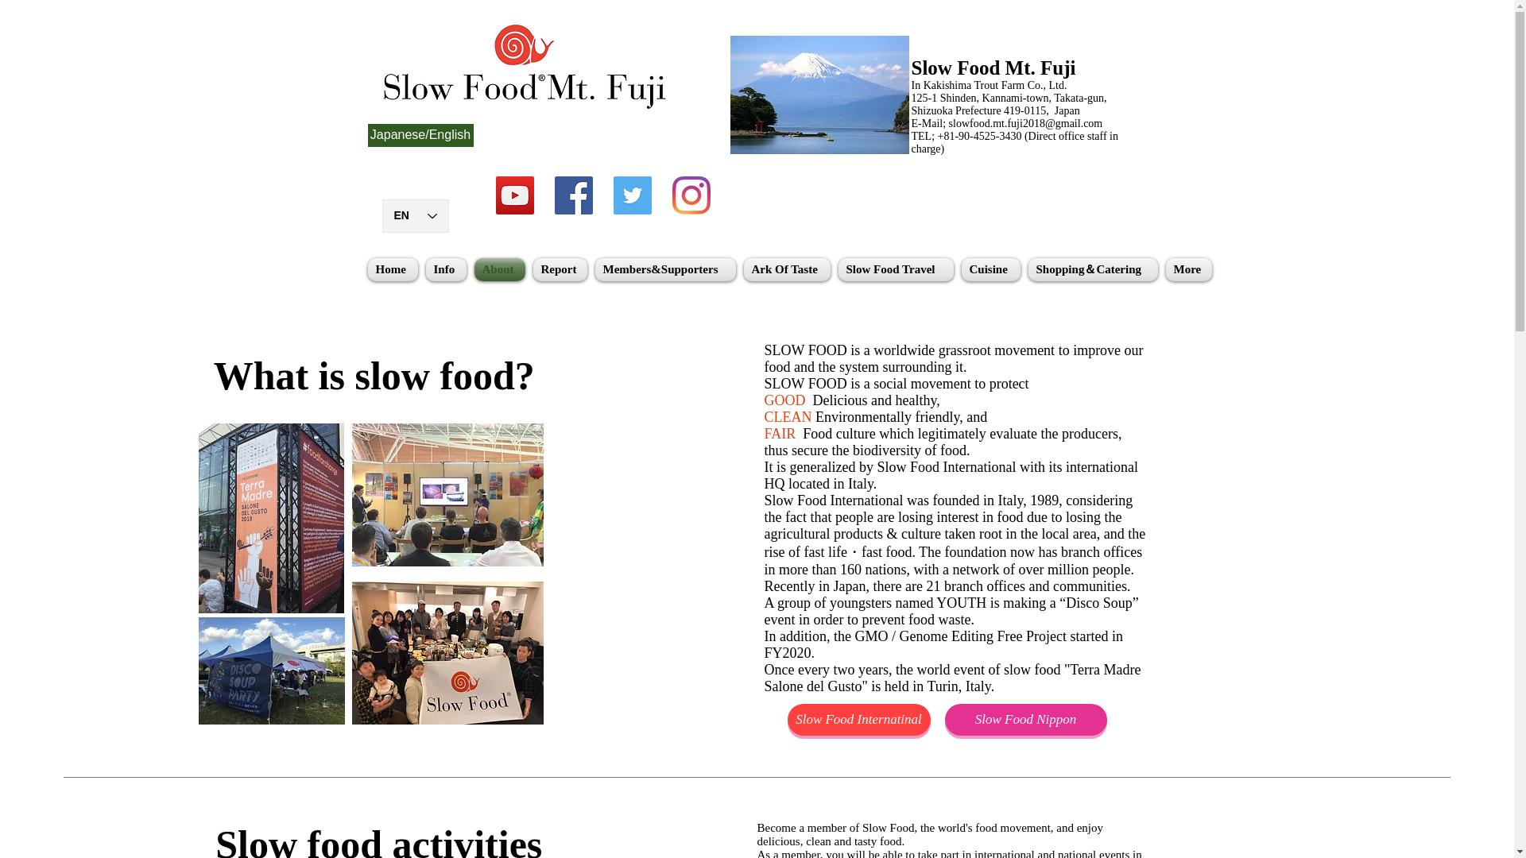 This screenshot has height=858, width=1526. Describe the element at coordinates (1025, 719) in the screenshot. I see `Slow Food Nippon` at that location.